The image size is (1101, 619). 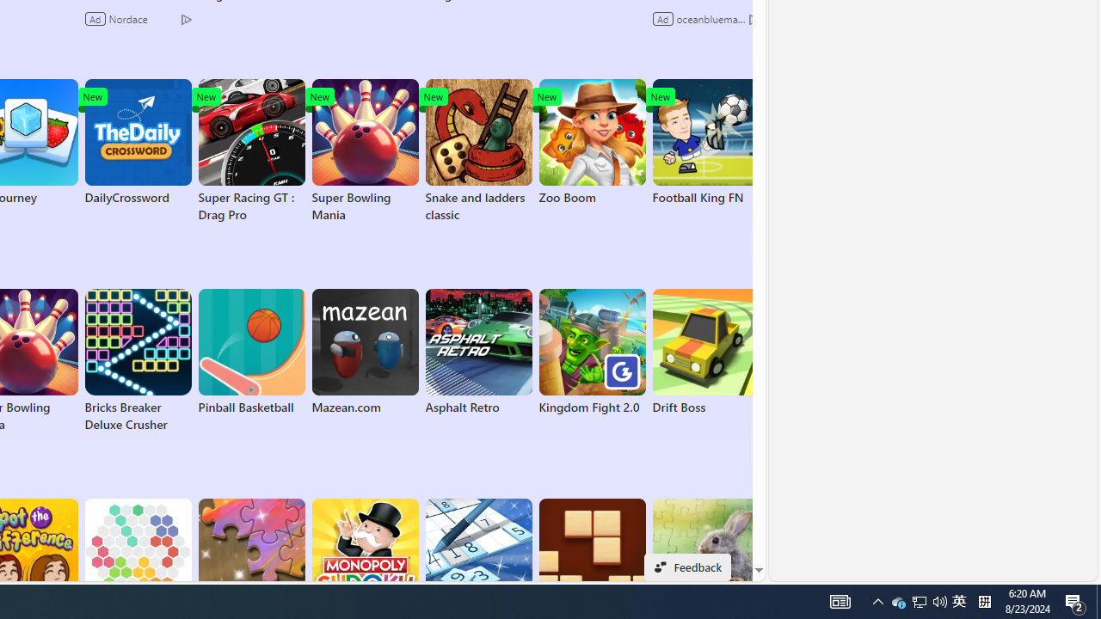 What do you see at coordinates (365, 151) in the screenshot?
I see `Super Bowling Mania` at bounding box center [365, 151].